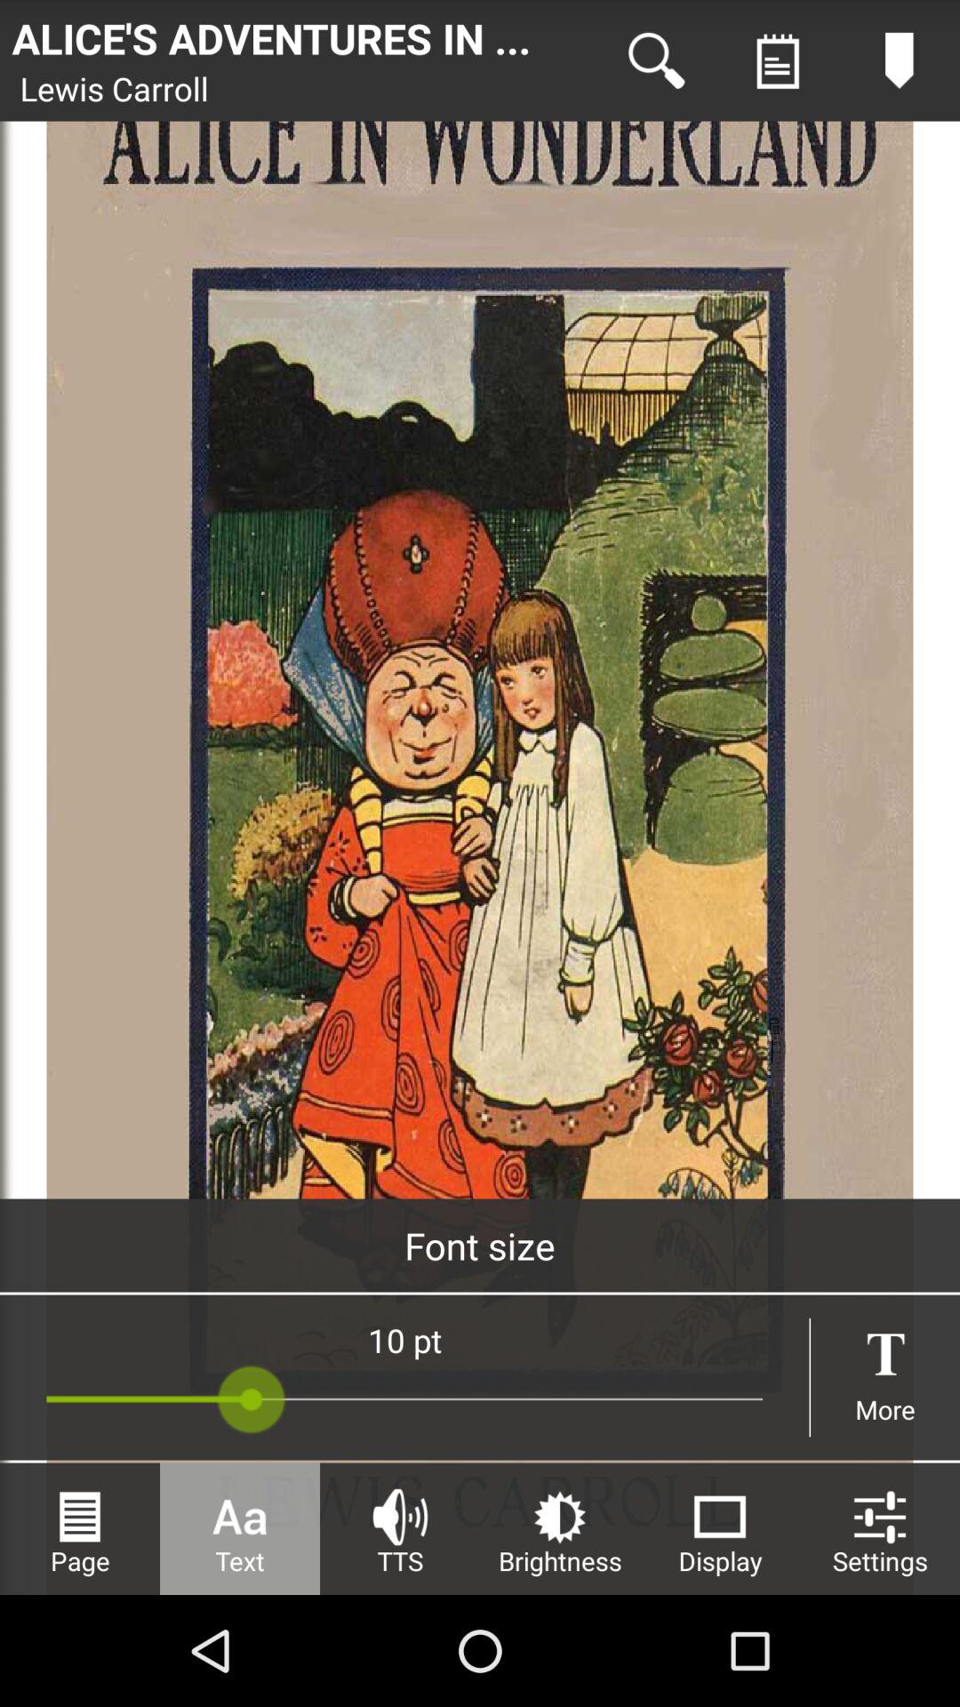  Describe the element at coordinates (900, 60) in the screenshot. I see `edit` at that location.